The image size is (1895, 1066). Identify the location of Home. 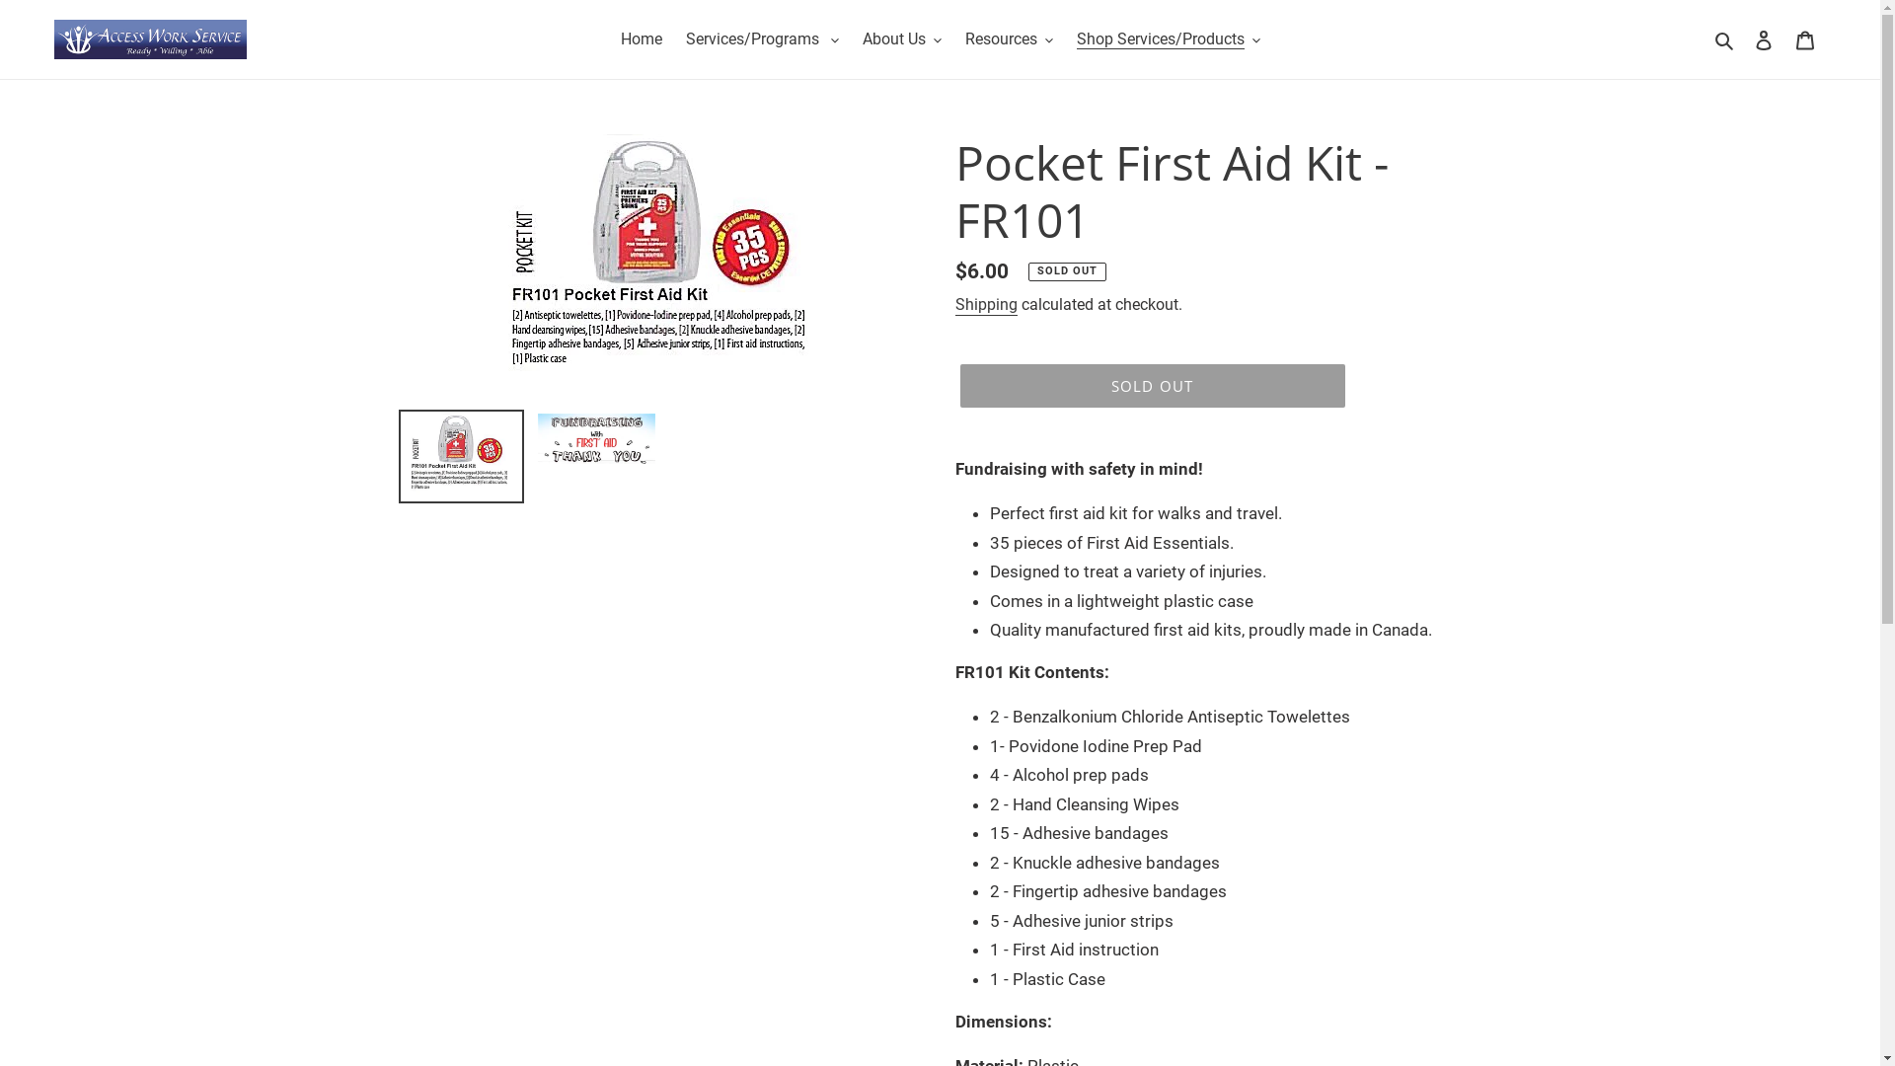
(641, 39).